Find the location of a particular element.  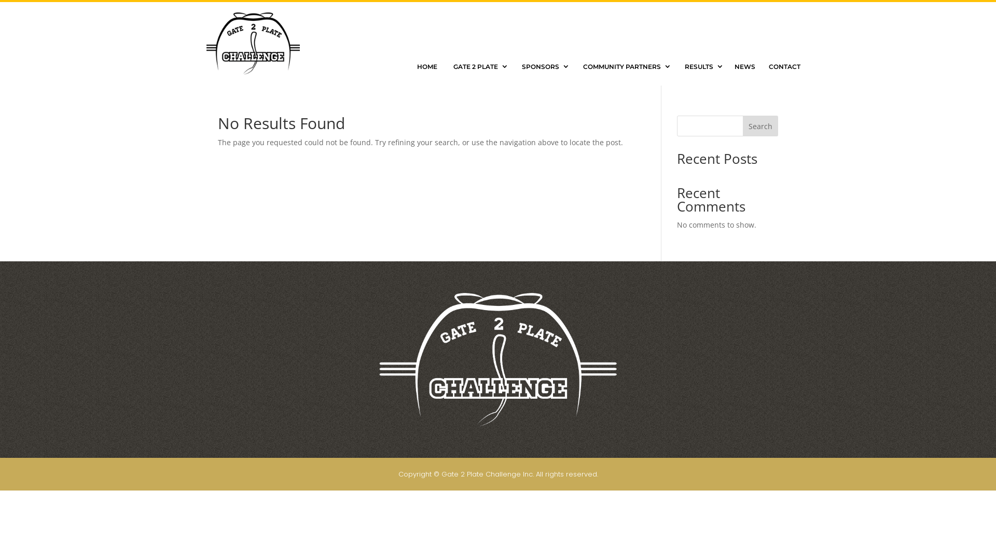

COMMUNITY PARTNERS is located at coordinates (625, 67).